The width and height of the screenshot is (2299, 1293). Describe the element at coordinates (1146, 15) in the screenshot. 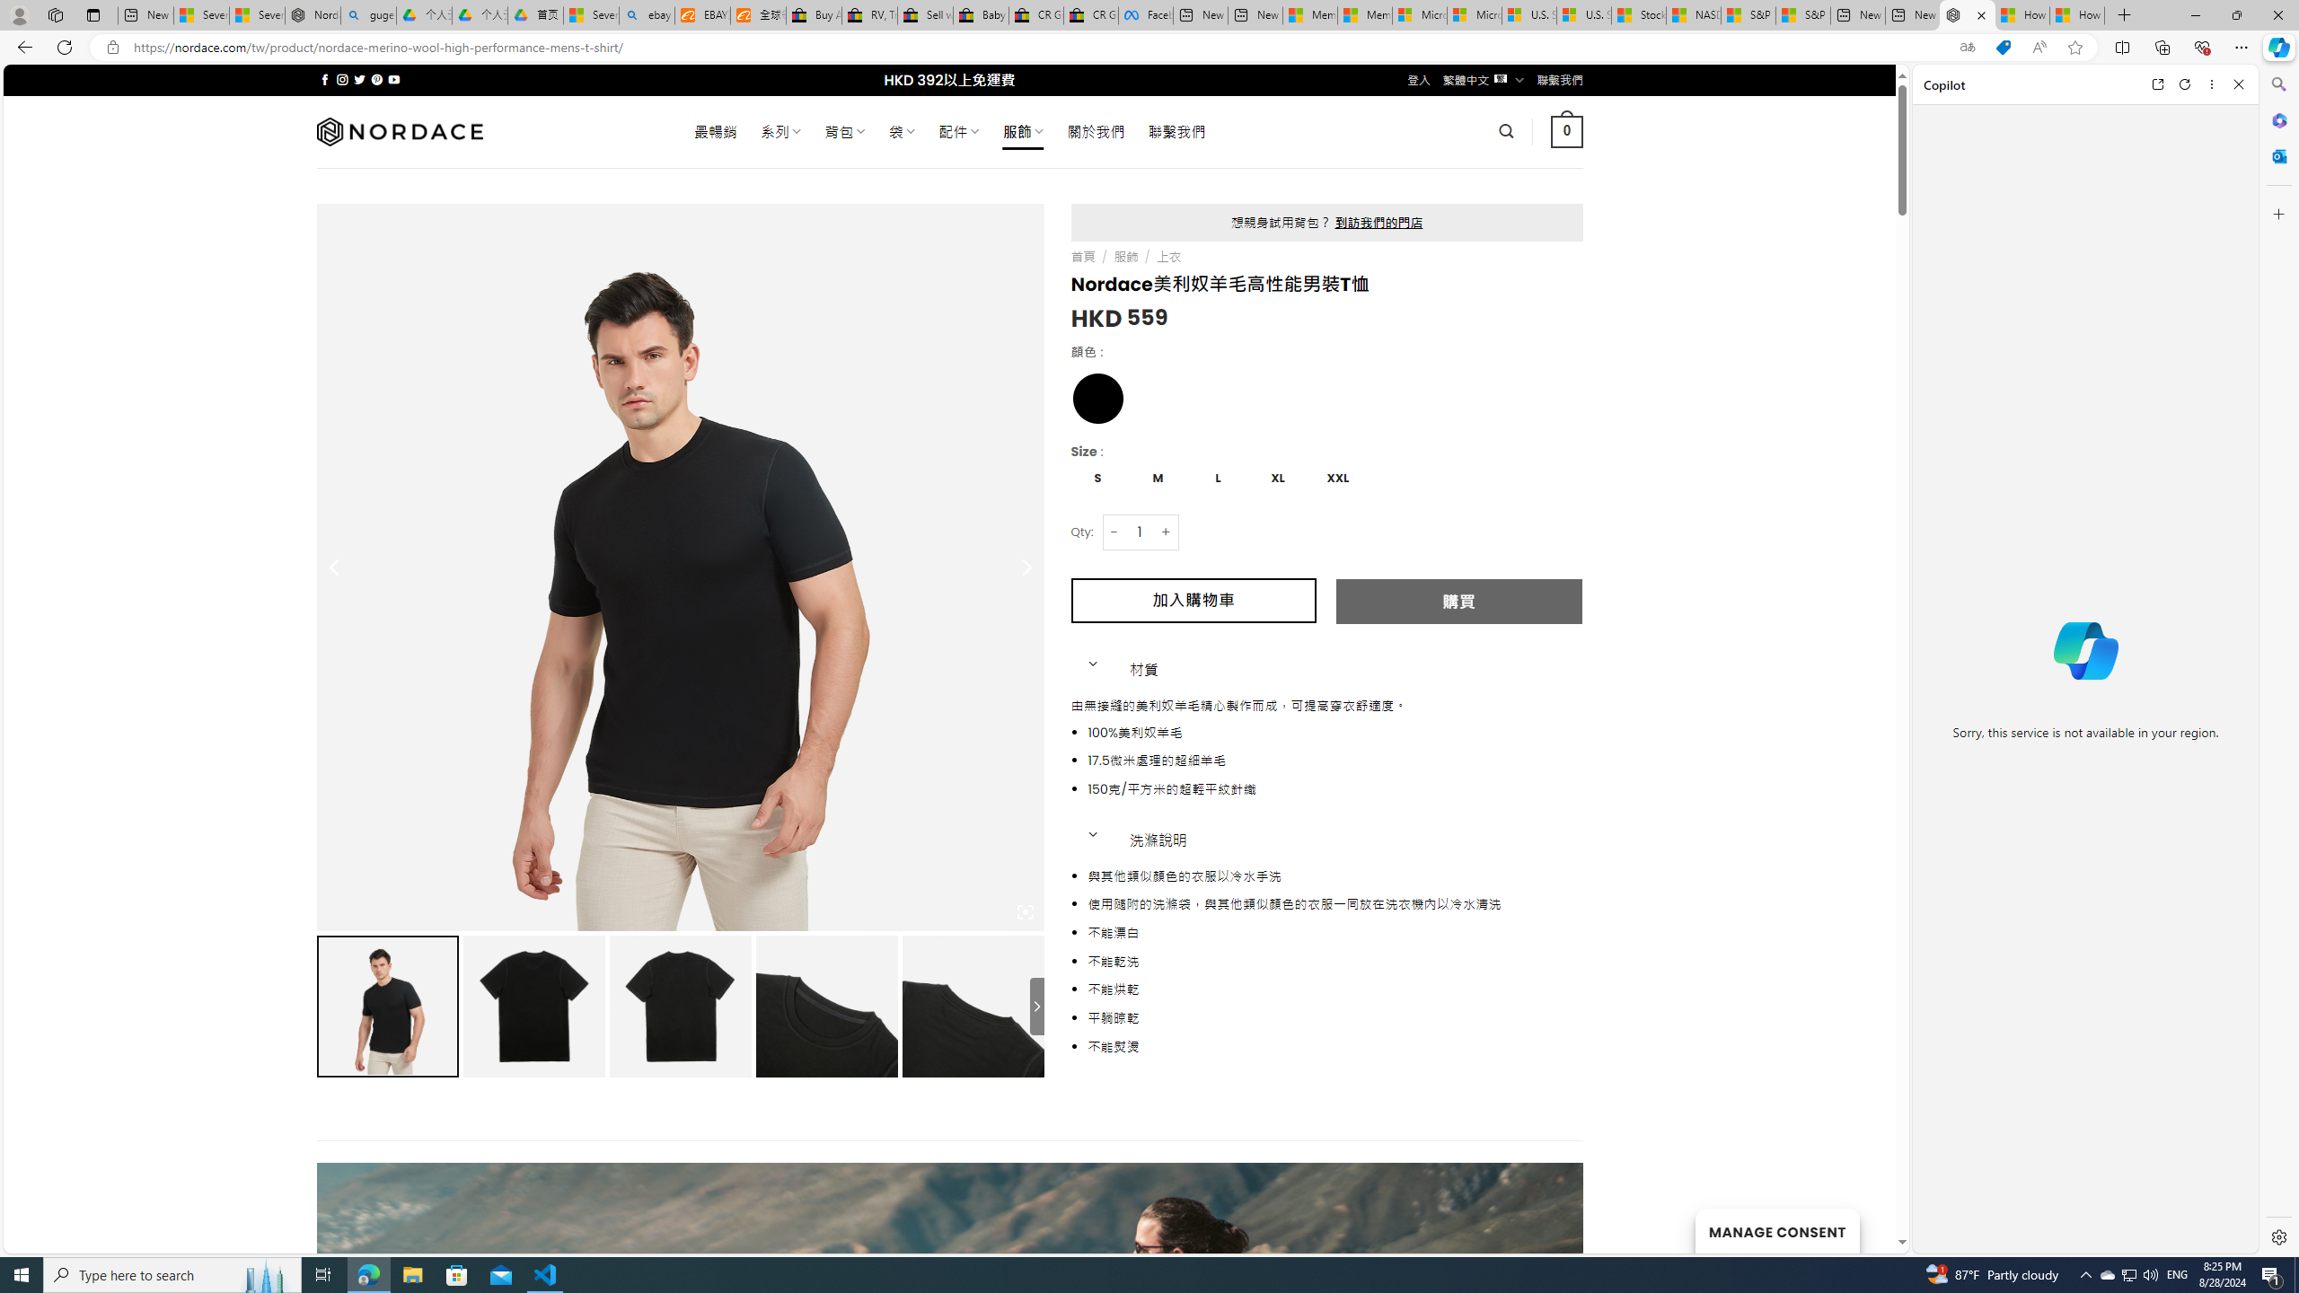

I see `Facebook` at that location.